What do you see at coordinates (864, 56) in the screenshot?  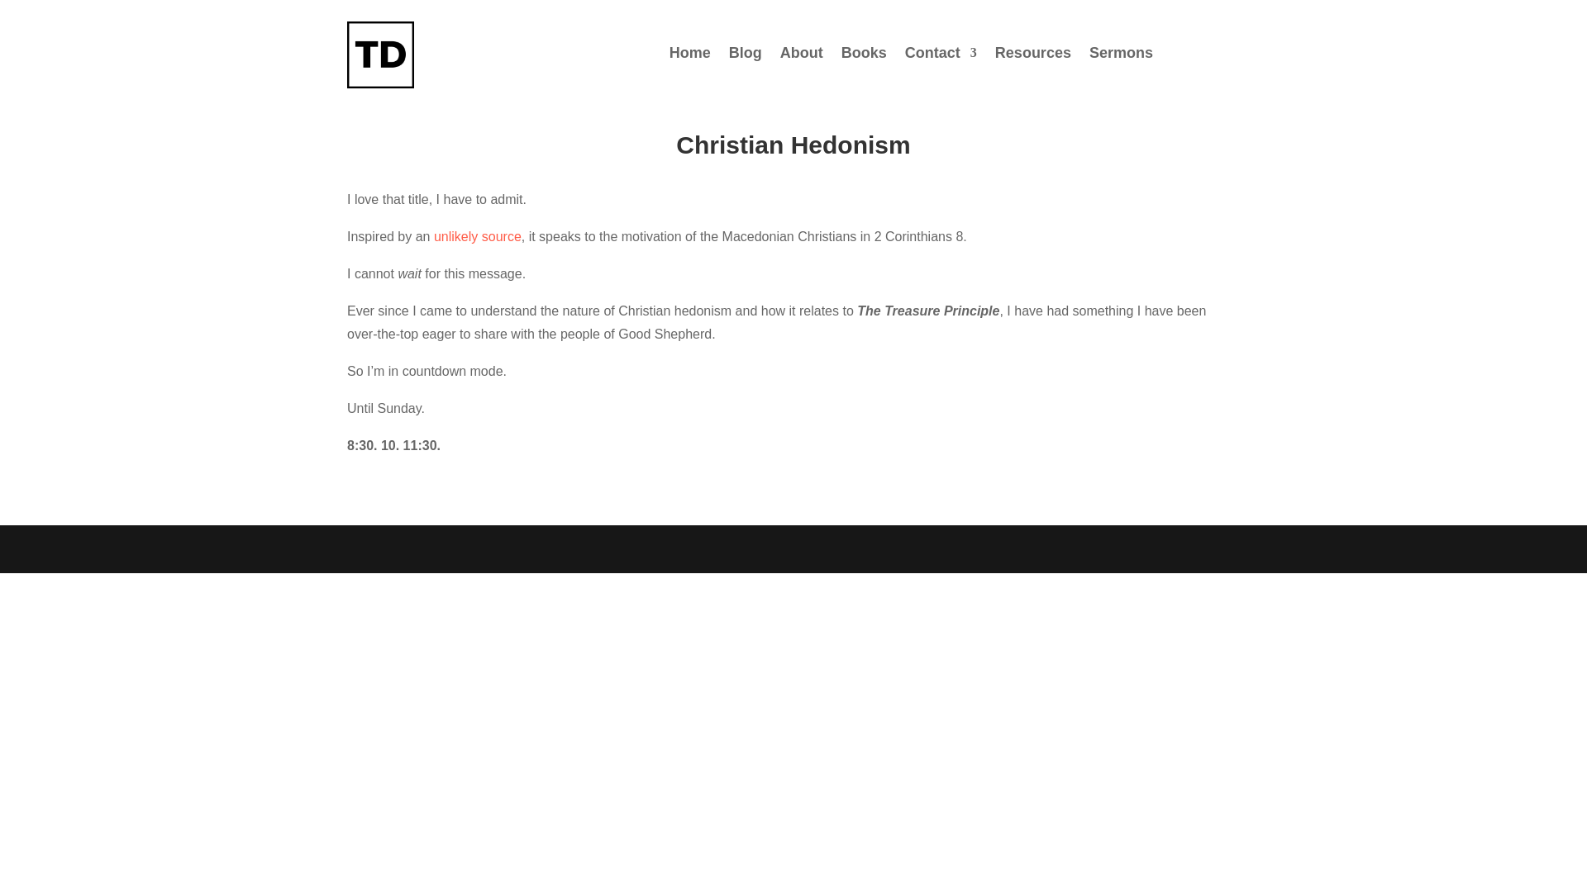 I see `Books` at bounding box center [864, 56].